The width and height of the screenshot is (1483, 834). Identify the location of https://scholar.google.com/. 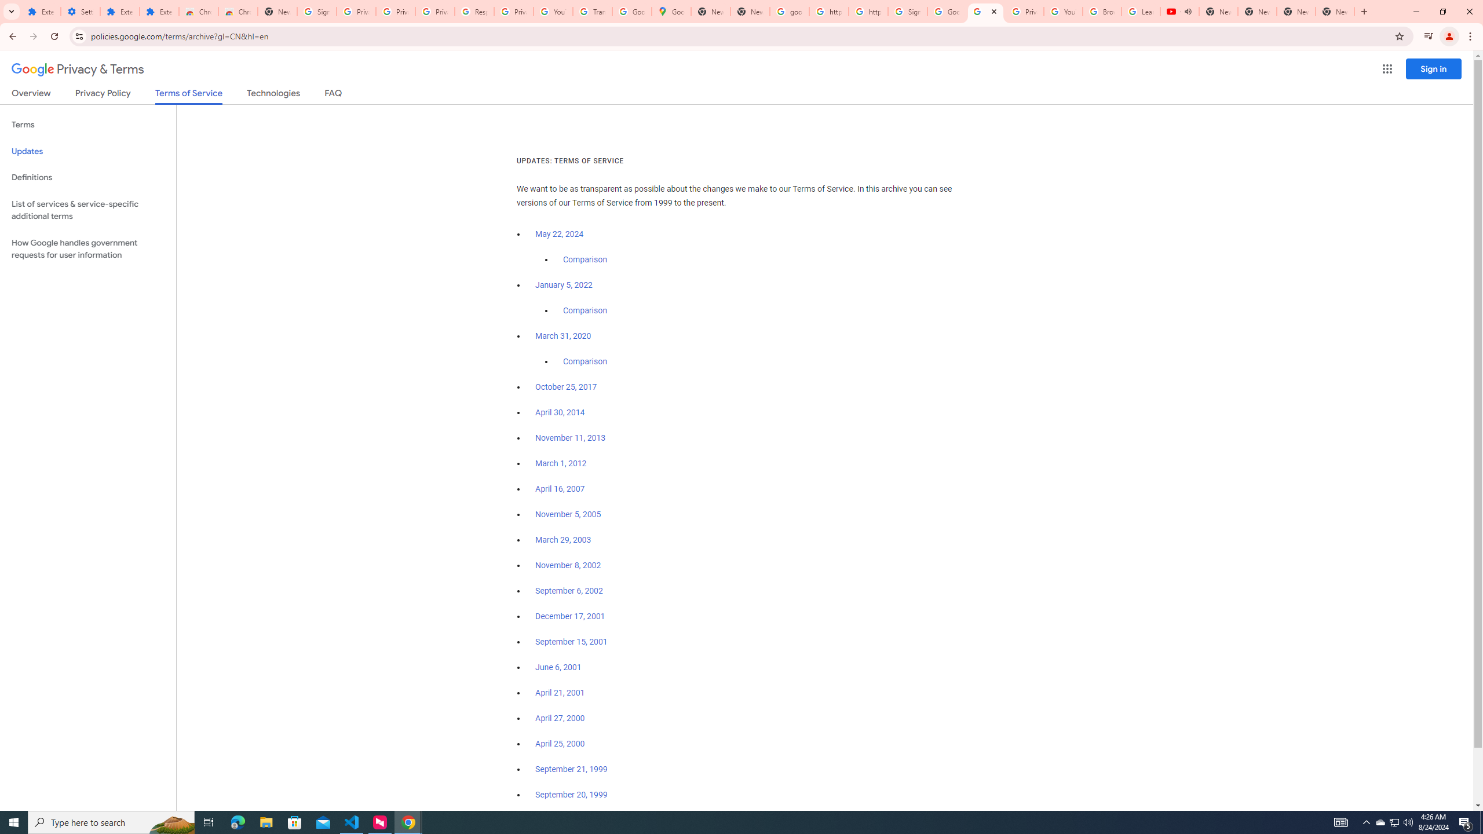
(828, 12).